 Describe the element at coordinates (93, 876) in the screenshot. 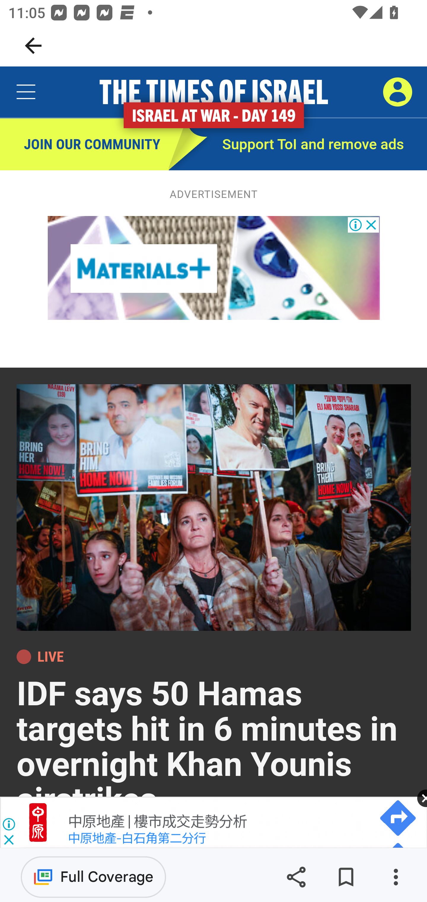

I see `Full Coverage` at that location.